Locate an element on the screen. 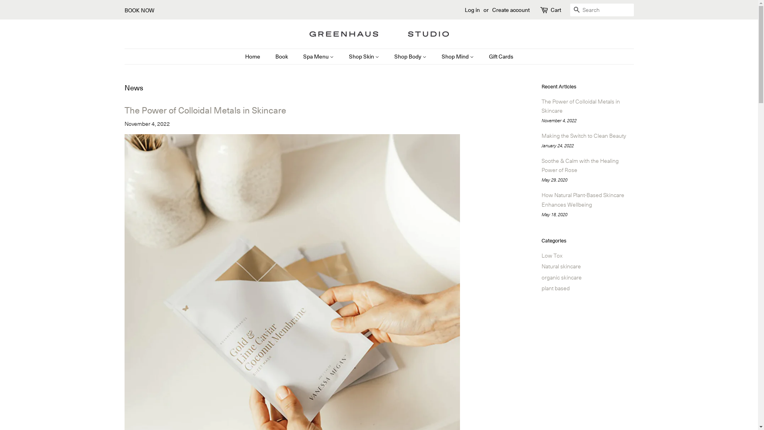 The height and width of the screenshot is (430, 764). Shop Body is located at coordinates (411, 57).